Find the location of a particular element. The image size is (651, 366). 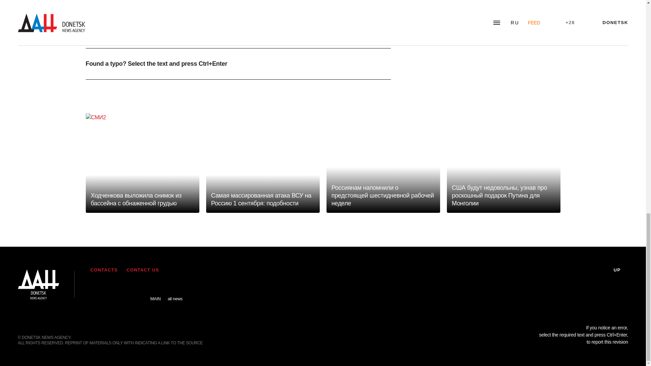

RSS is located at coordinates (97, 288).